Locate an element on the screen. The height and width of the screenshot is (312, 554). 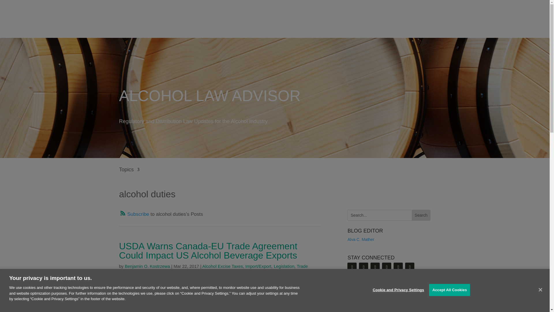
Follow on RSS is located at coordinates (352, 267).